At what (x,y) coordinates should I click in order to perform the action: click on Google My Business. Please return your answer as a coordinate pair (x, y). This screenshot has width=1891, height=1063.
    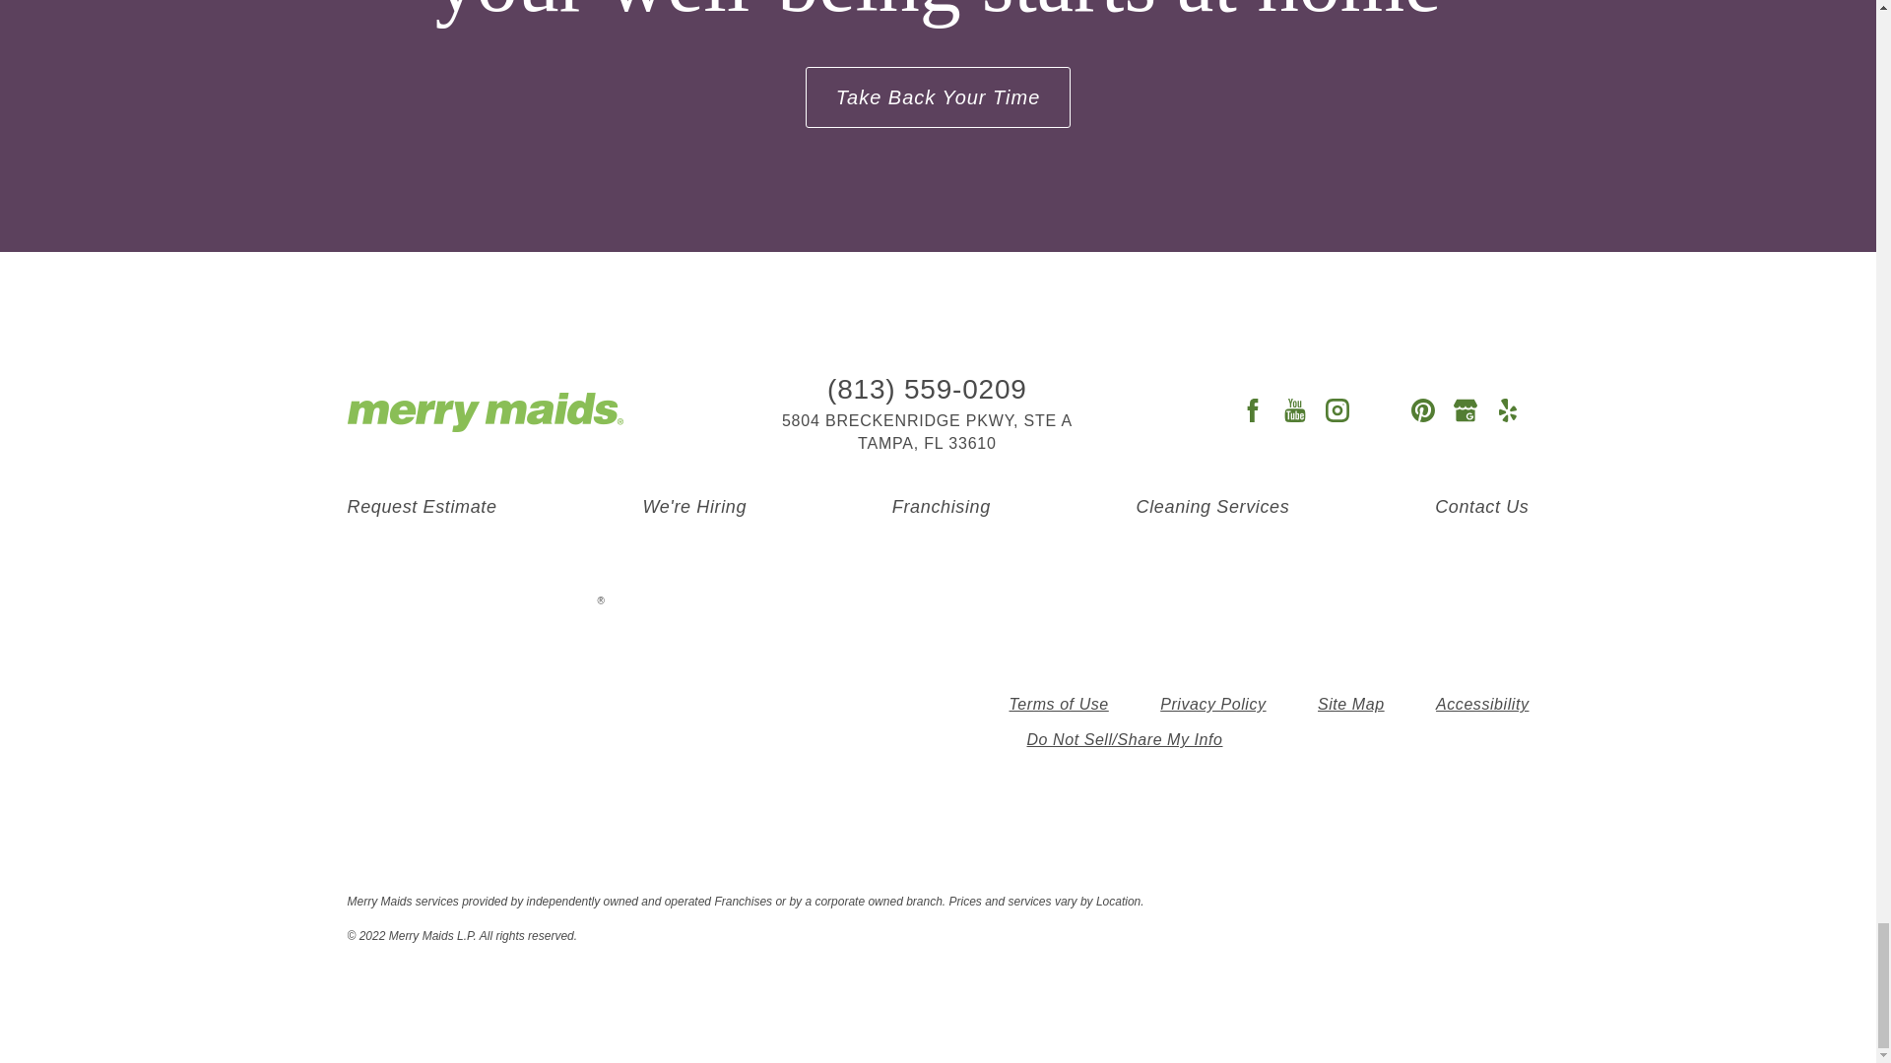
    Looking at the image, I should click on (1466, 411).